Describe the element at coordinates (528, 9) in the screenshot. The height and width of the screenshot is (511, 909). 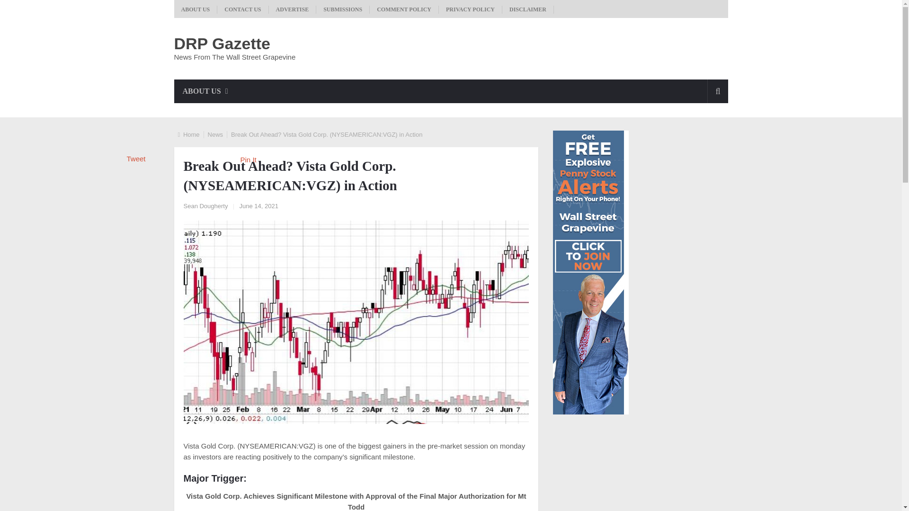
I see `DISCLAIMER` at that location.